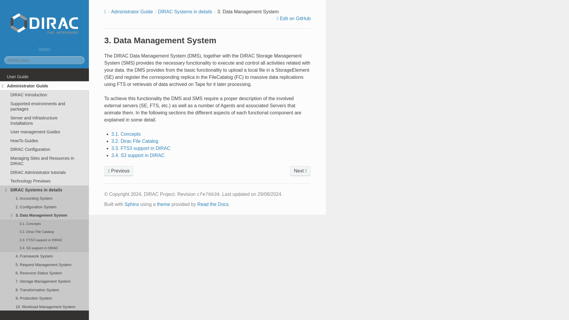  I want to click on 3.3. FTS3 support in DIRAC, so click(44, 239).